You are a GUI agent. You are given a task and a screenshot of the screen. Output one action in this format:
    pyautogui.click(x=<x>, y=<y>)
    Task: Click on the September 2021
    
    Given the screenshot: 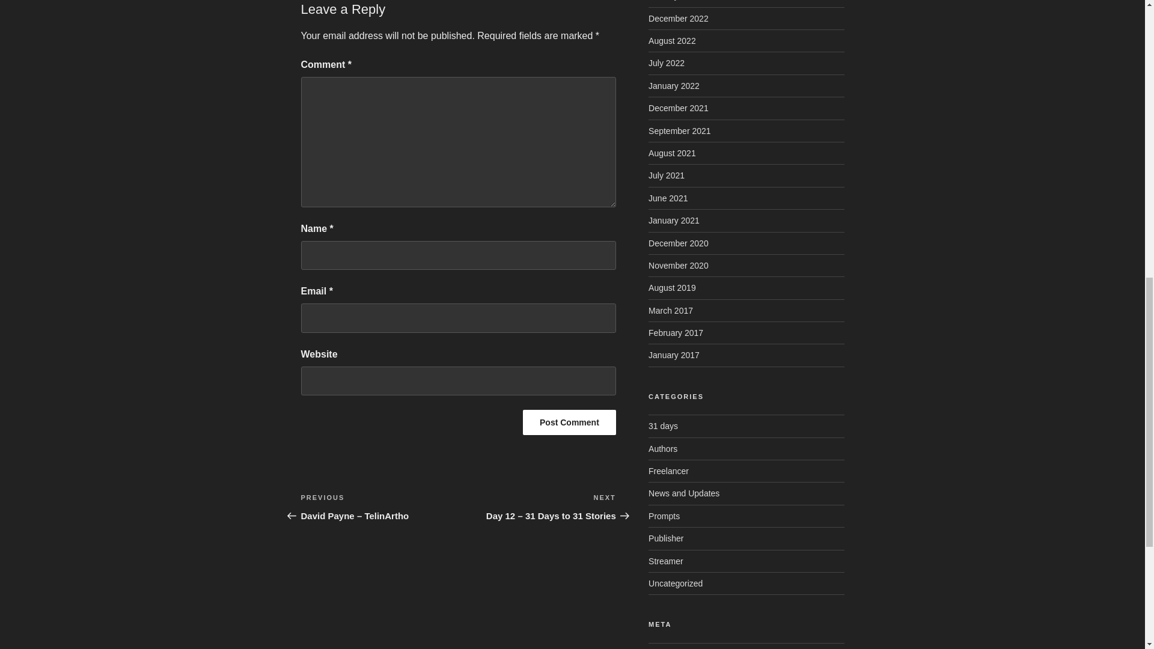 What is the action you would take?
    pyautogui.click(x=679, y=130)
    